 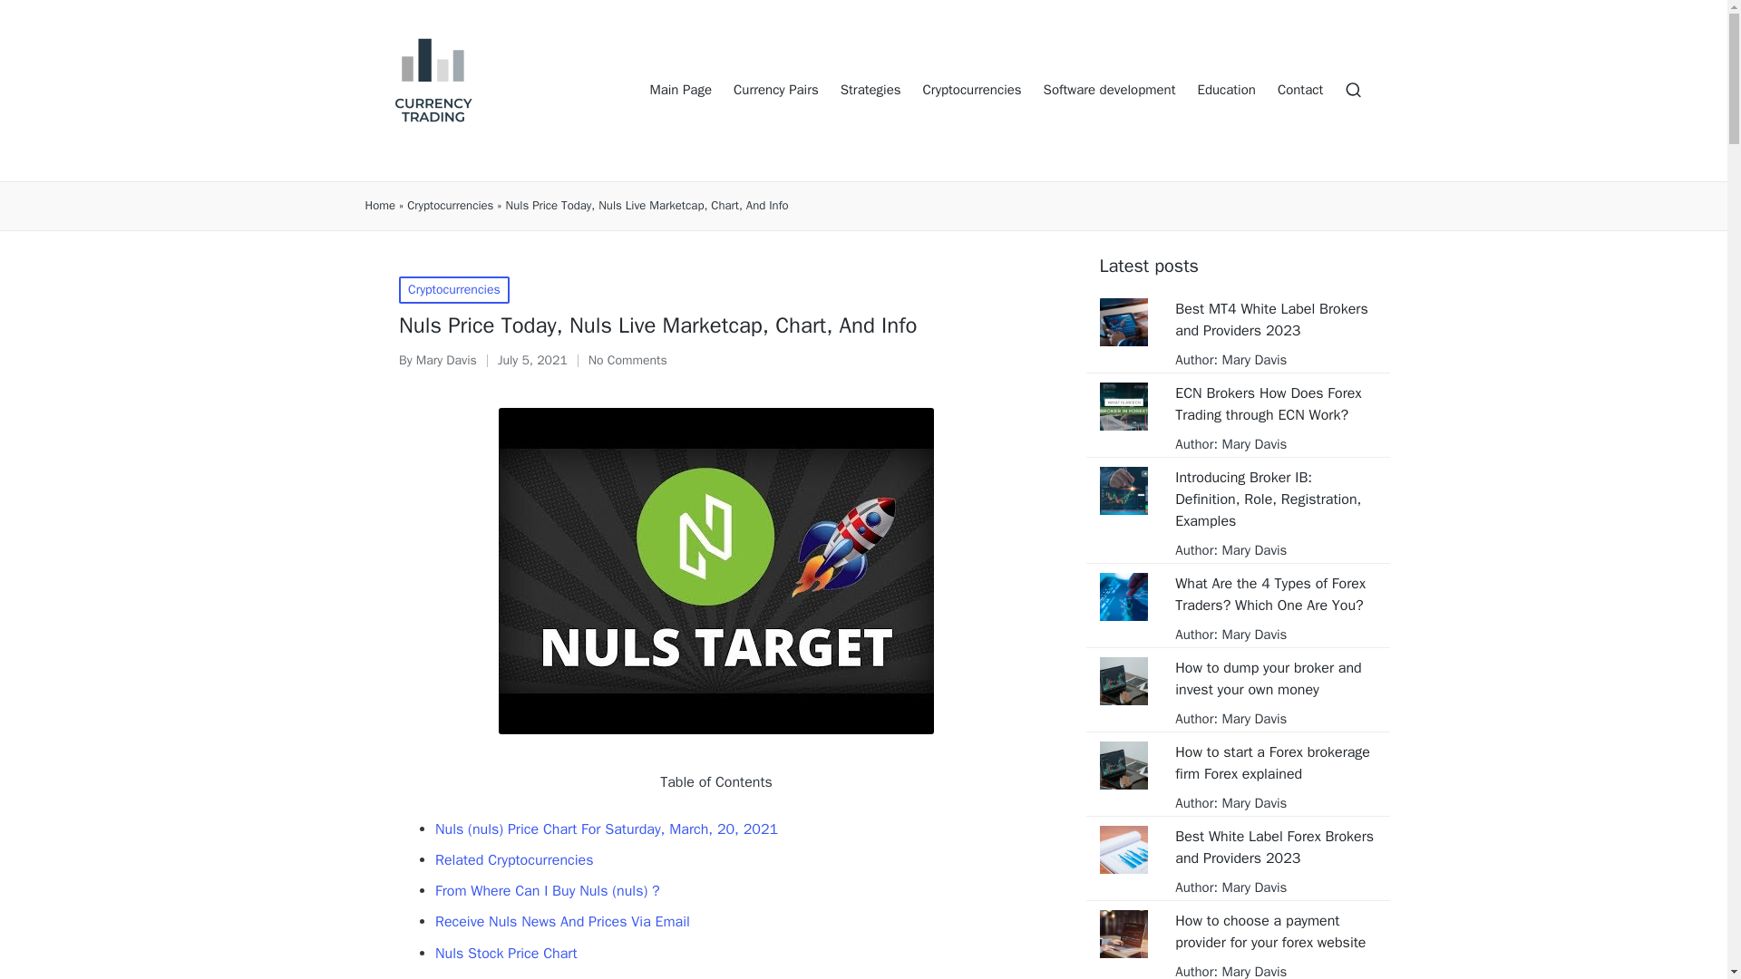 I want to click on No Comments, so click(x=627, y=361).